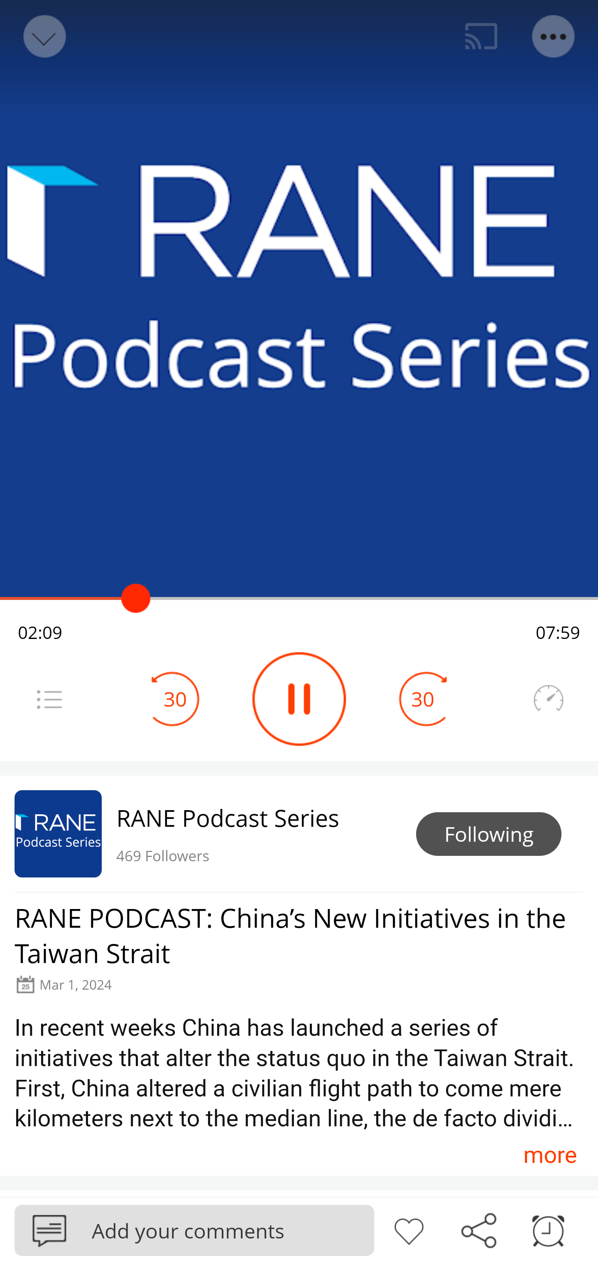 This screenshot has width=598, height=1263. I want to click on 30 Seek Forward, so click(423, 699).